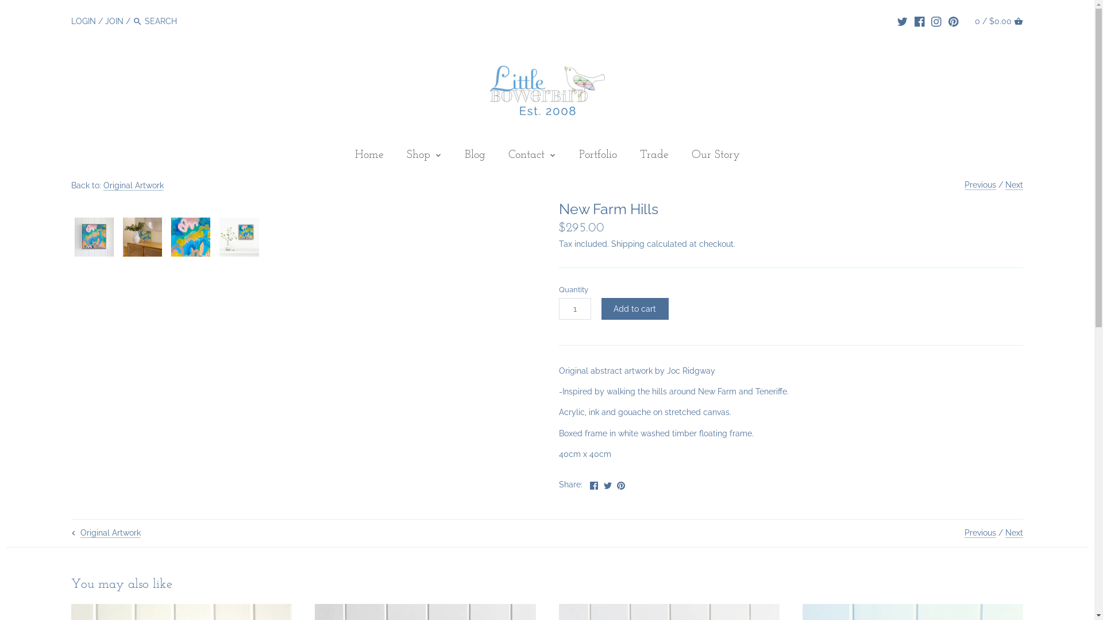  What do you see at coordinates (594, 484) in the screenshot?
I see `Facebook
Share on Facebook` at bounding box center [594, 484].